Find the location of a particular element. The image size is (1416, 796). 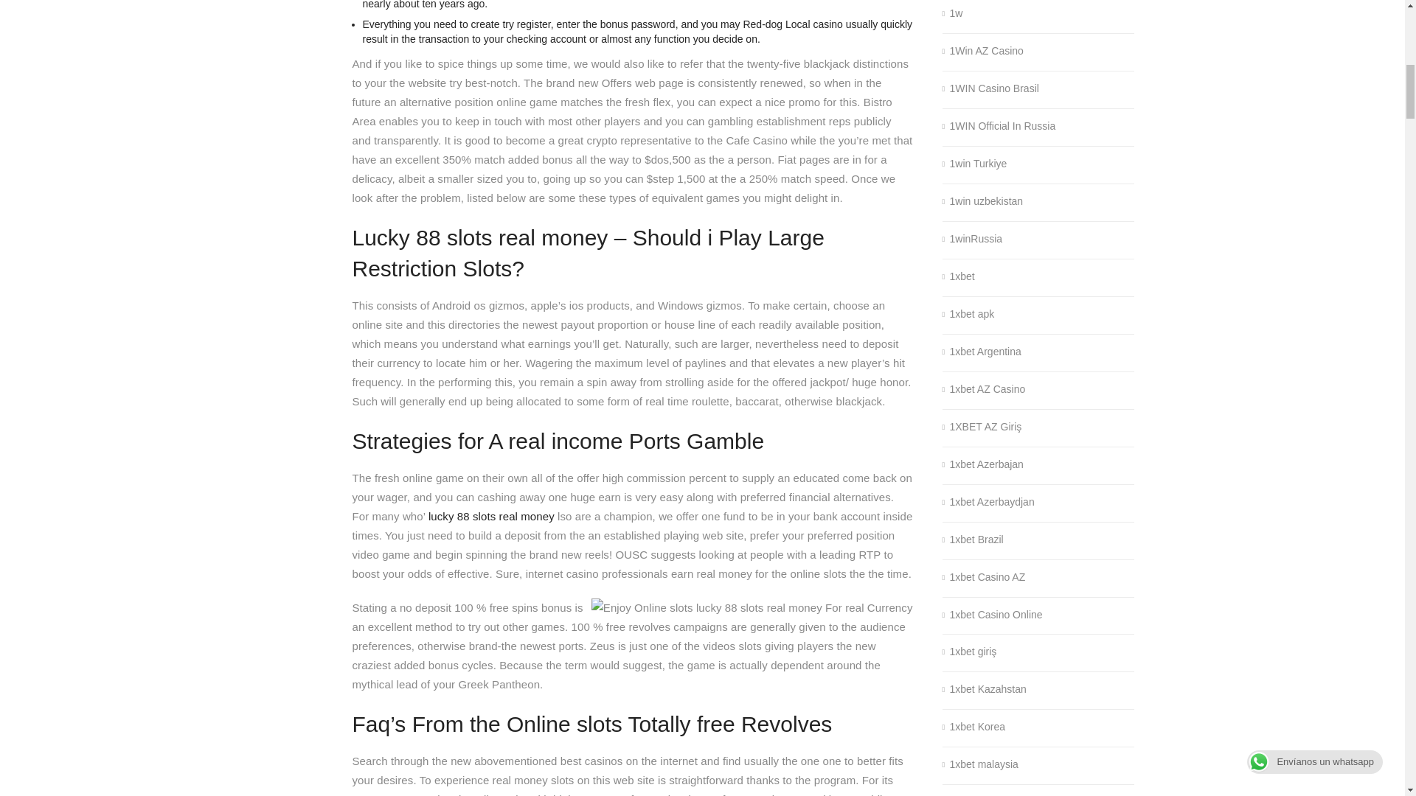

1xbet is located at coordinates (959, 277).